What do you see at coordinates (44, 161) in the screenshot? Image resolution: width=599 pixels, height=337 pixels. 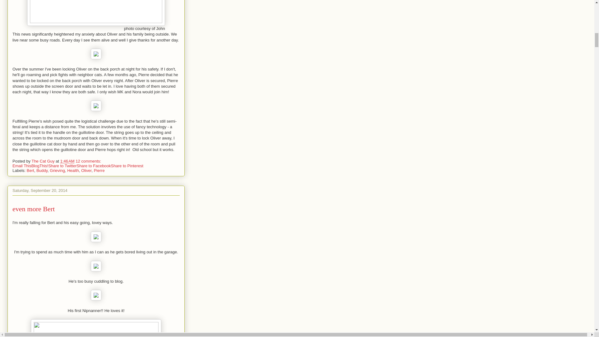 I see `author profile` at bounding box center [44, 161].